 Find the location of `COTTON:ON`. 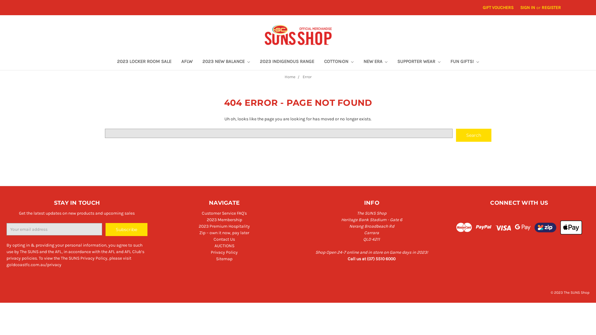

COTTON:ON is located at coordinates (339, 62).